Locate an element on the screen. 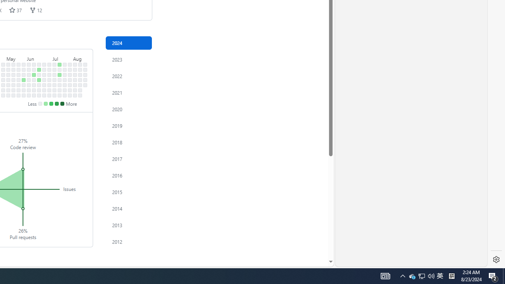 The image size is (505, 284). No contributions on August 9th. is located at coordinates (75, 90).